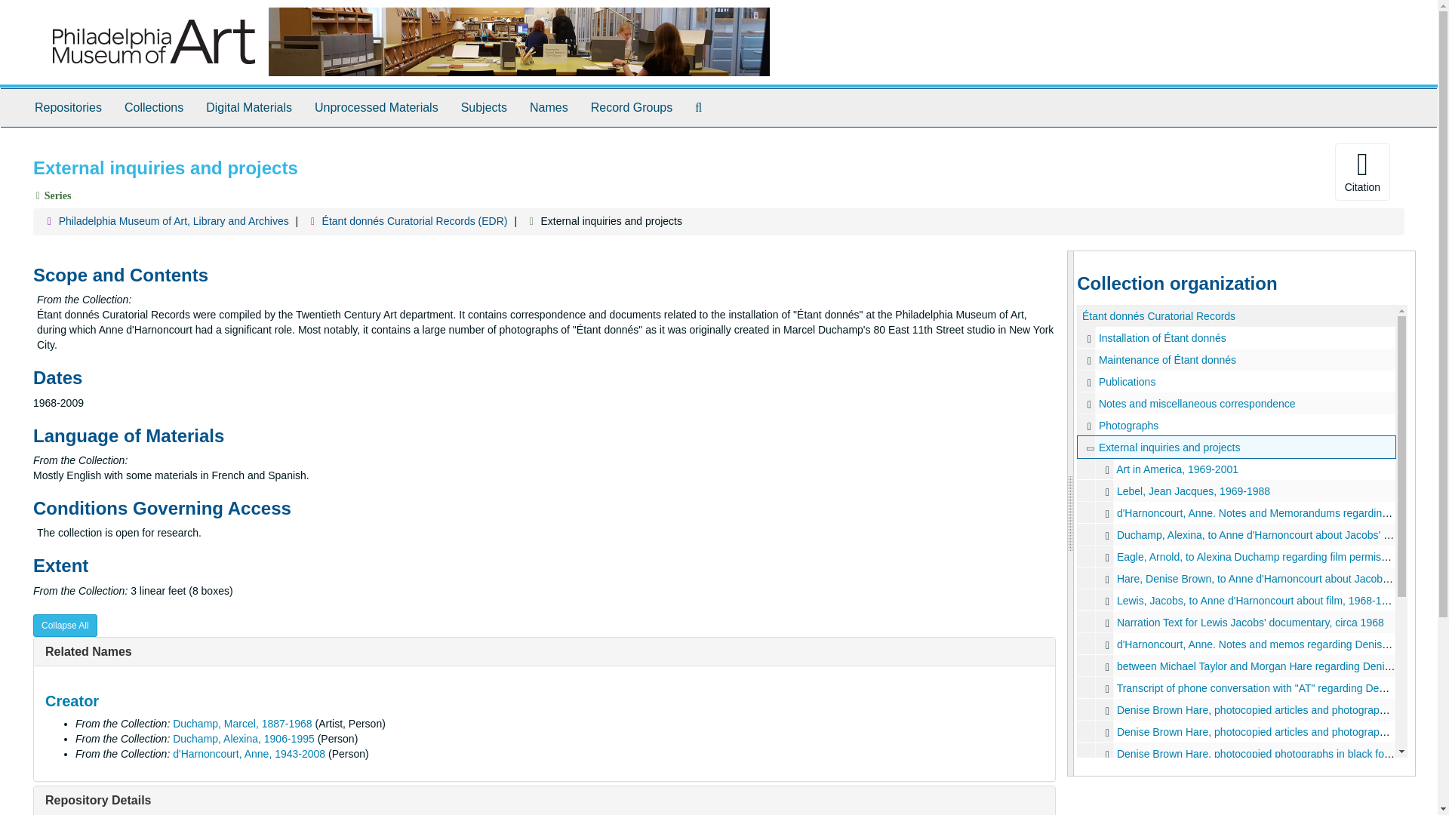 This screenshot has height=815, width=1449. Describe the element at coordinates (1236, 491) in the screenshot. I see `Lebel, Jean Jacques` at that location.